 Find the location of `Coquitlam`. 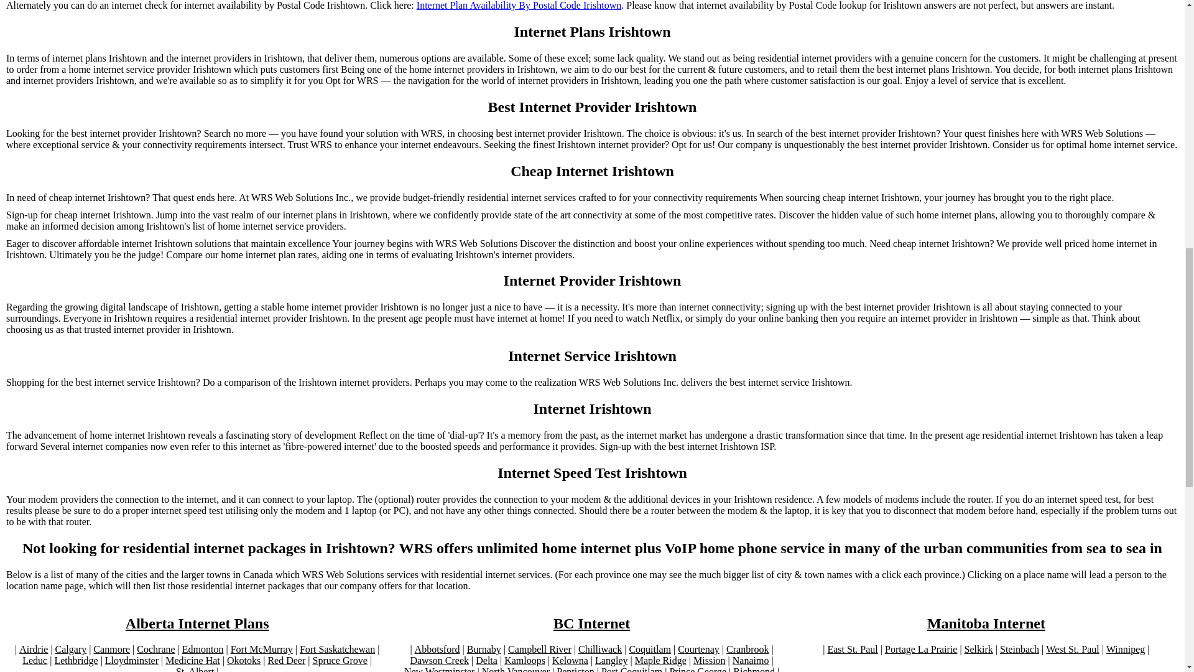

Coquitlam is located at coordinates (650, 650).